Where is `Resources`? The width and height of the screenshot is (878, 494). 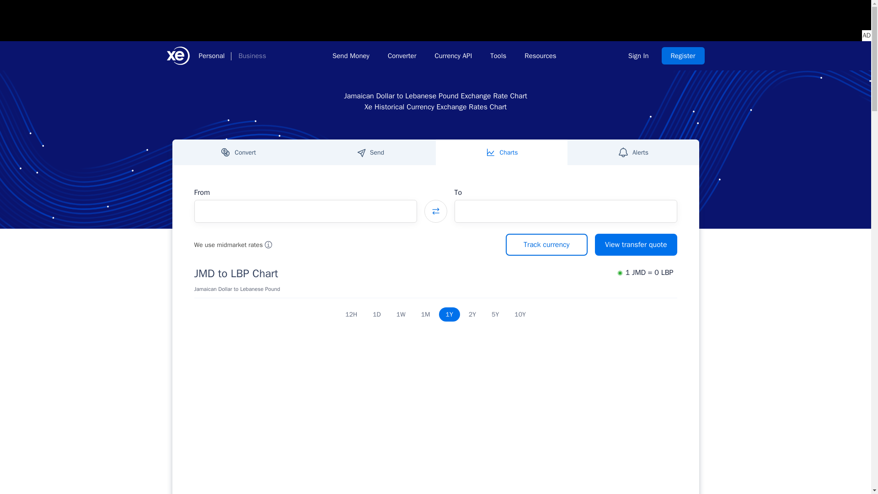 Resources is located at coordinates (541, 56).